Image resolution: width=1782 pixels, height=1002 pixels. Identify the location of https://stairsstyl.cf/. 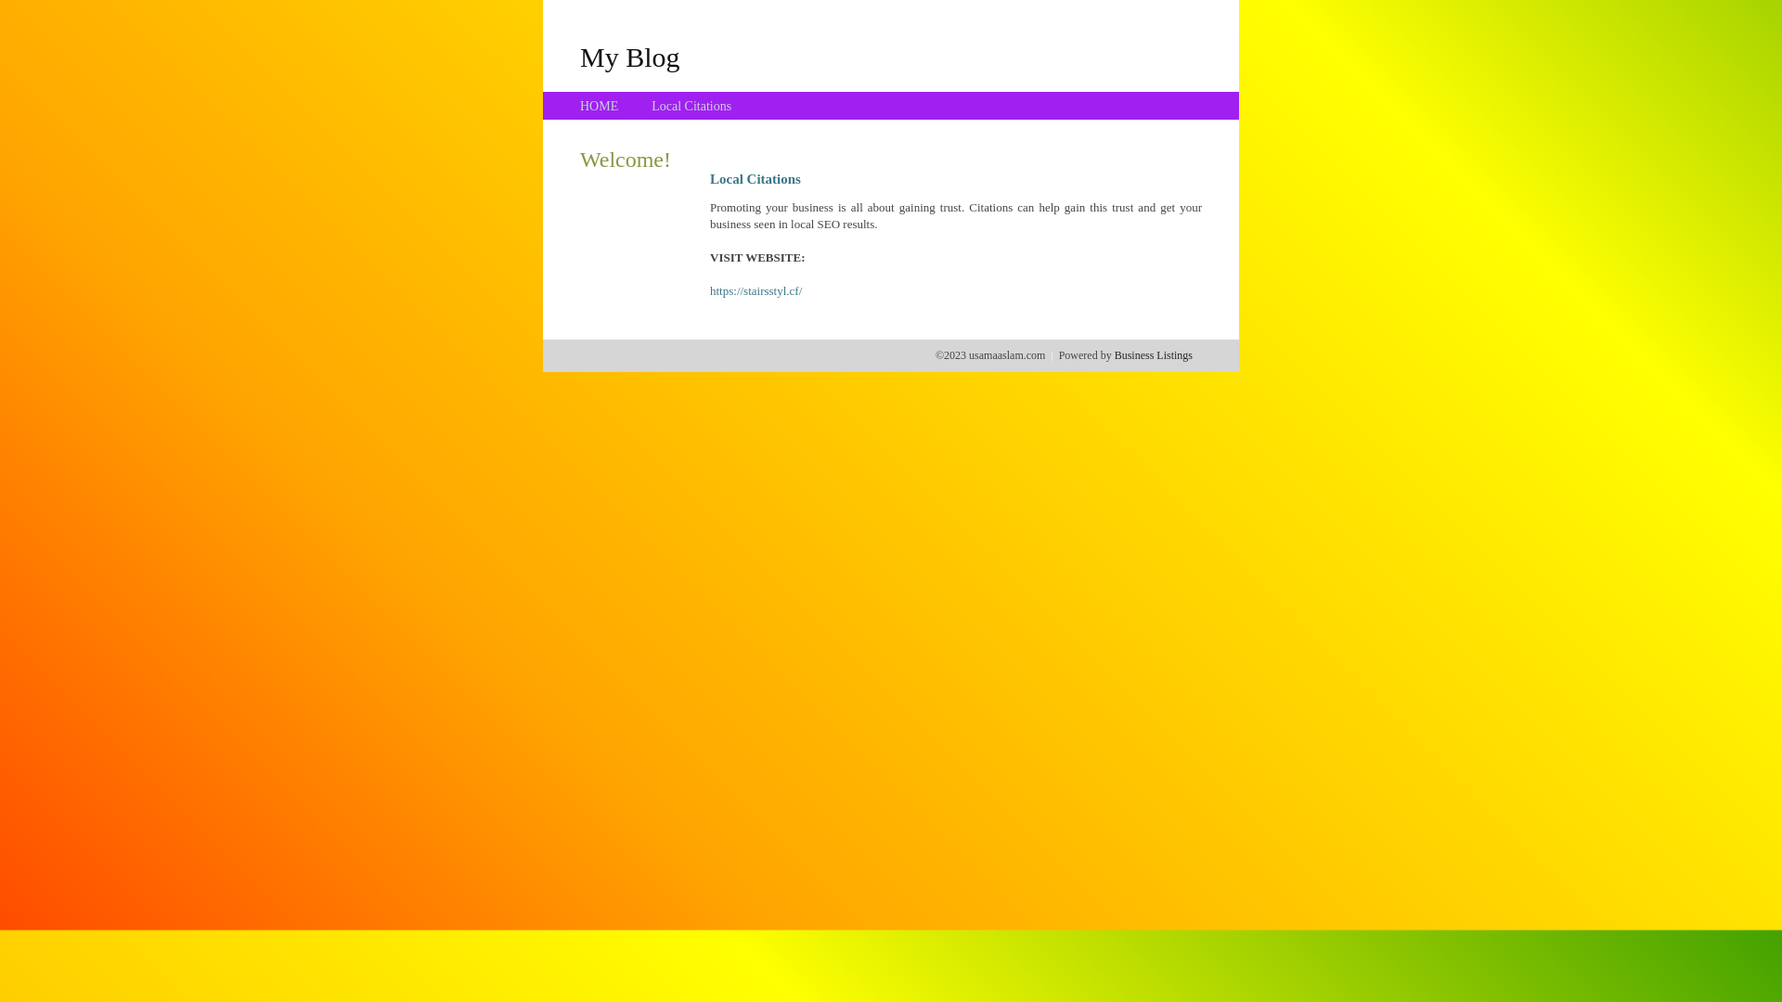
(755, 291).